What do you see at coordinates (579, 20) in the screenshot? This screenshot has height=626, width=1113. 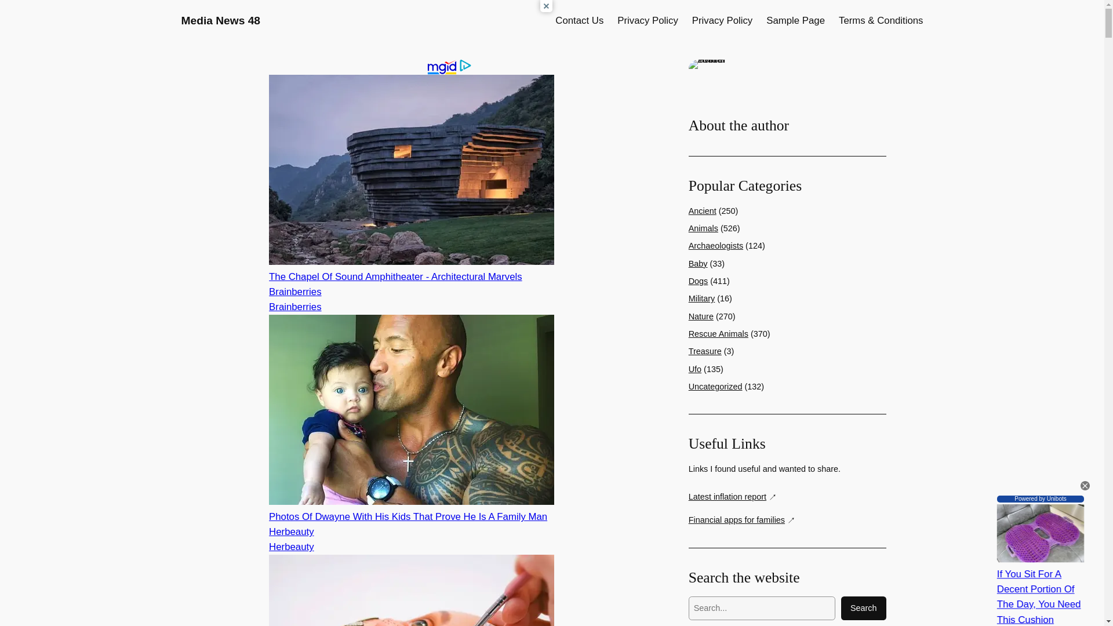 I see `Contact Us` at bounding box center [579, 20].